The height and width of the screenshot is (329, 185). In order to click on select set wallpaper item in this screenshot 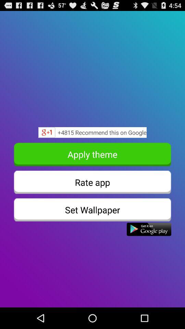, I will do `click(92, 210)`.